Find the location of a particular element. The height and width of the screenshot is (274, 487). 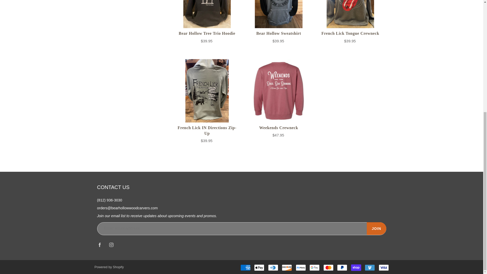

Google Pay is located at coordinates (314, 268).